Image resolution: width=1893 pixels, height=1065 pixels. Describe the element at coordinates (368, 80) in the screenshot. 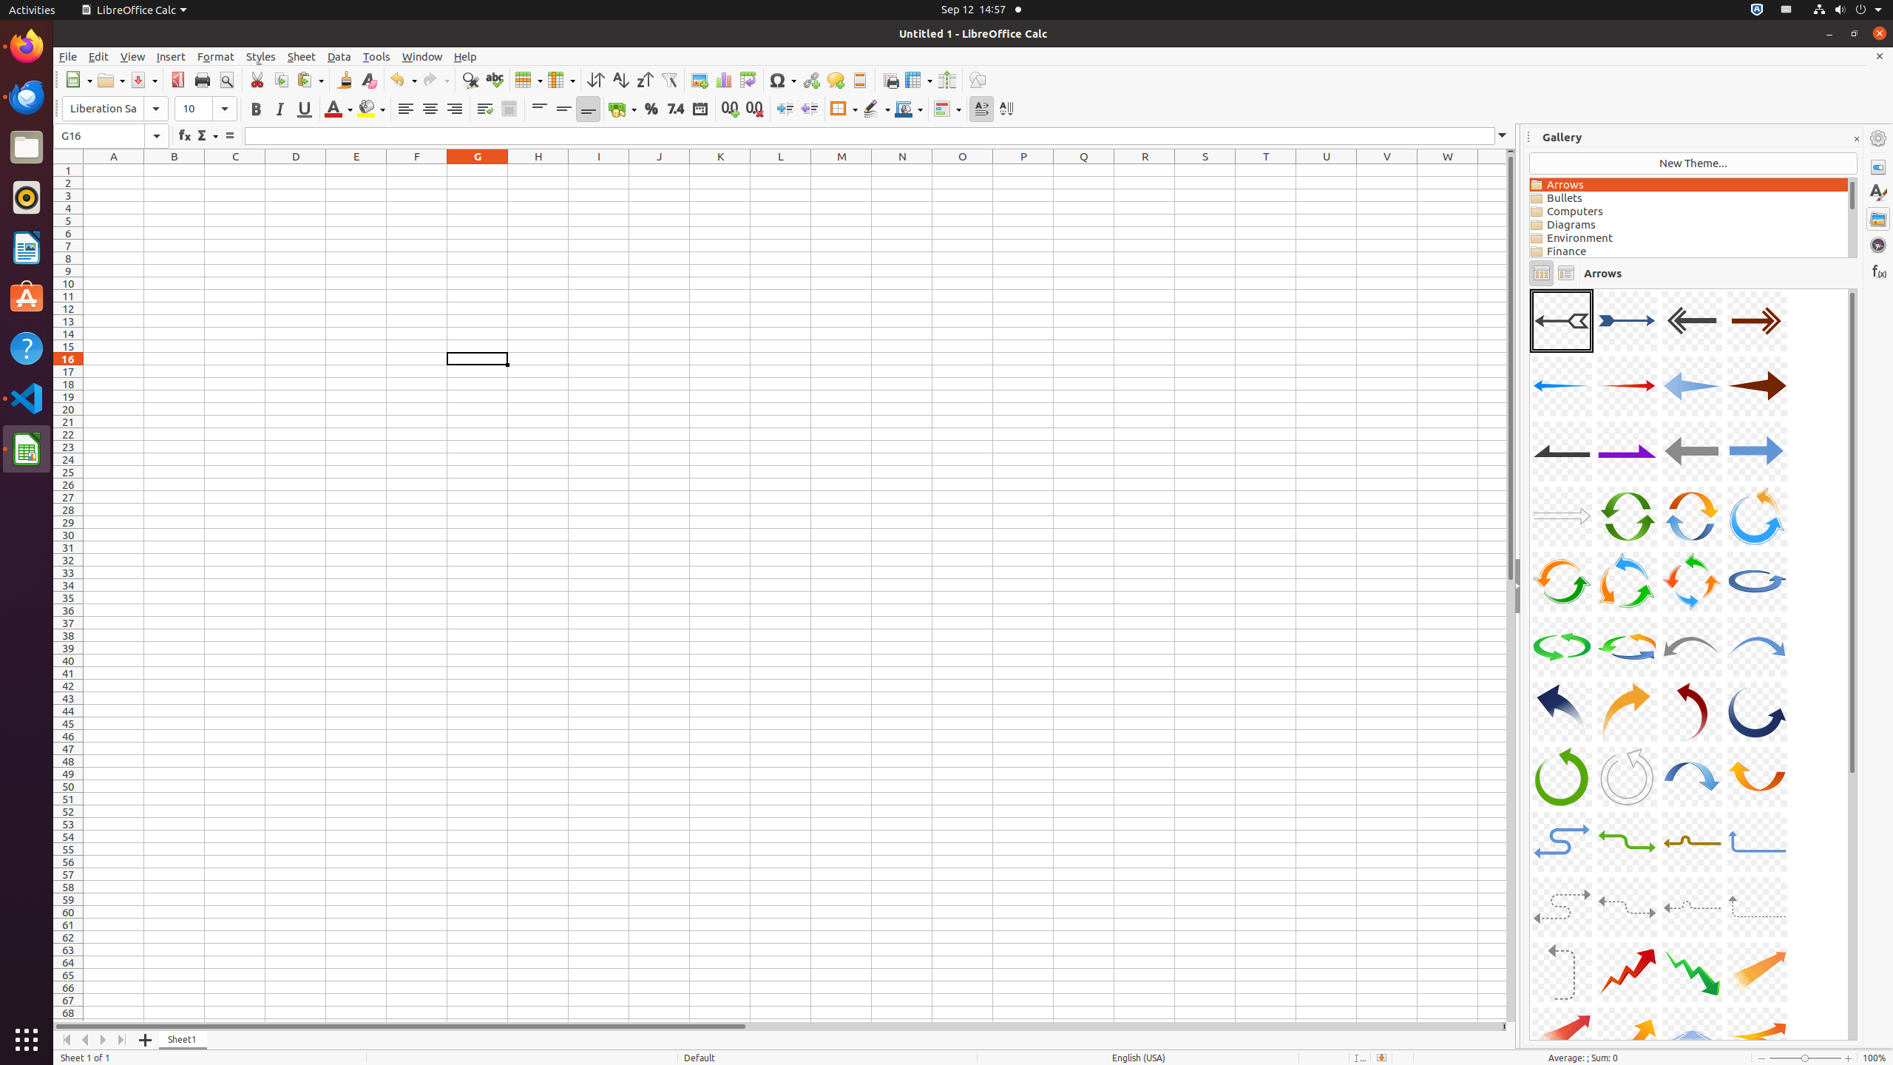

I see `Clear` at that location.